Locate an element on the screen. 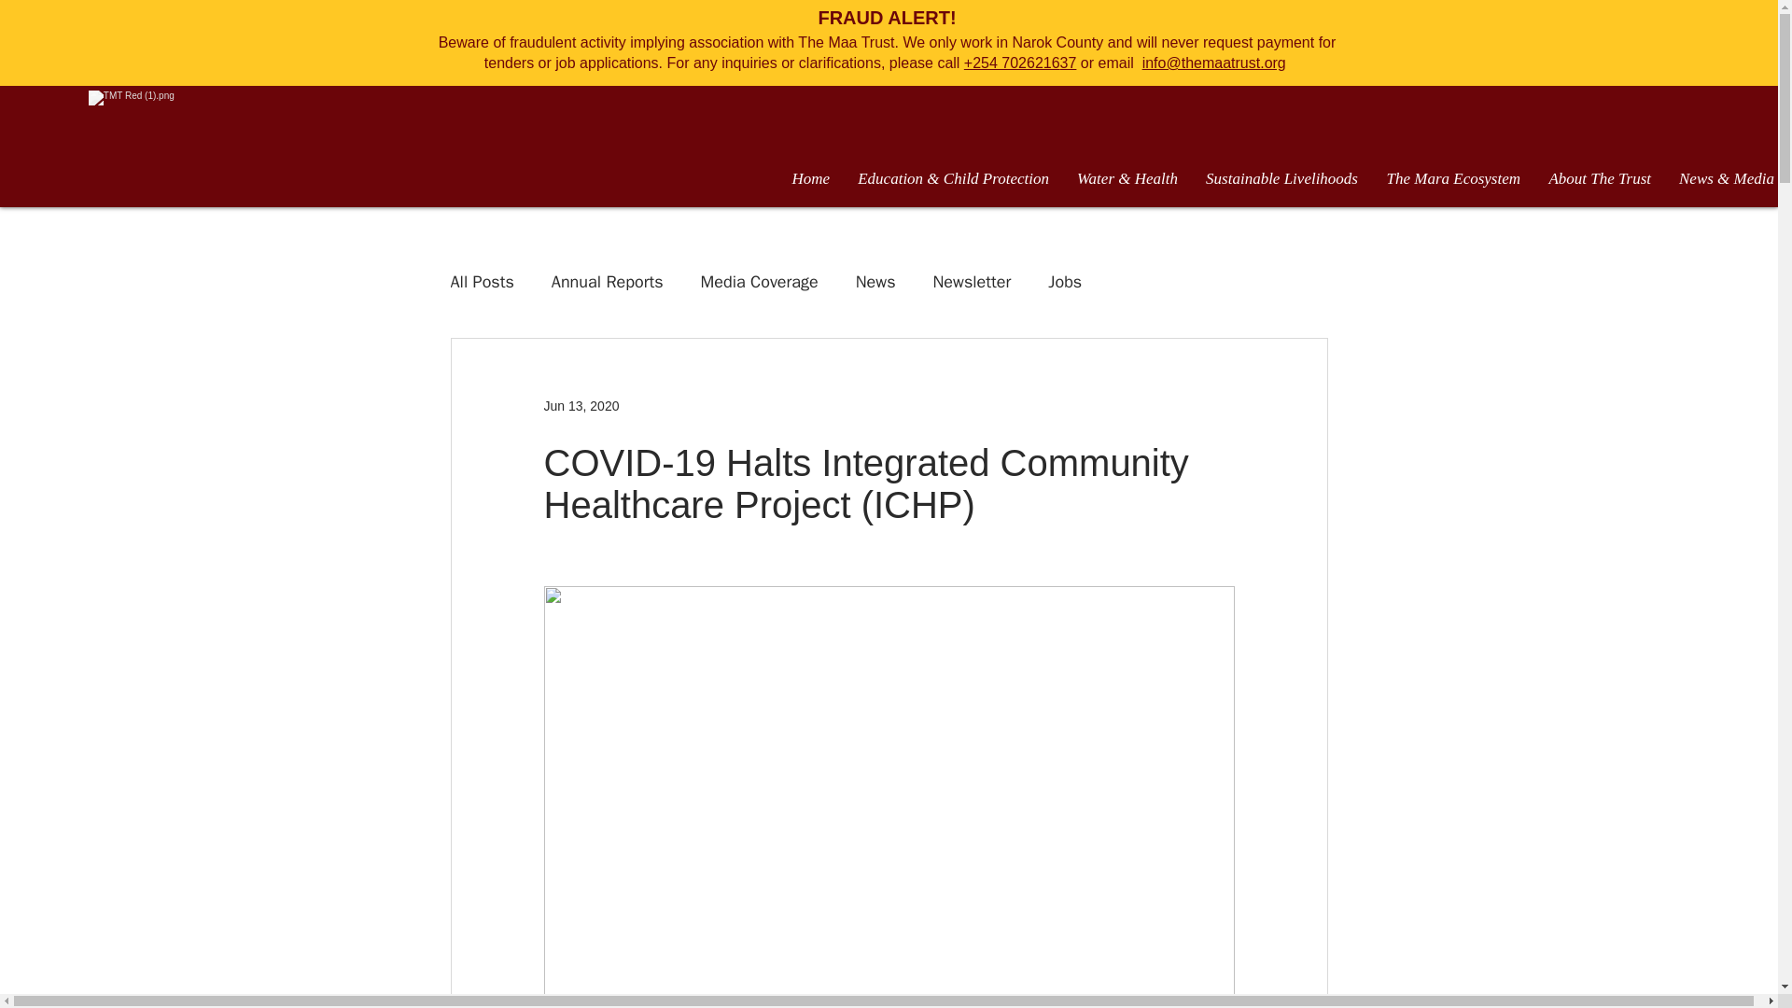 This screenshot has width=1792, height=1008. Sustainable Livelihoods is located at coordinates (1281, 179).